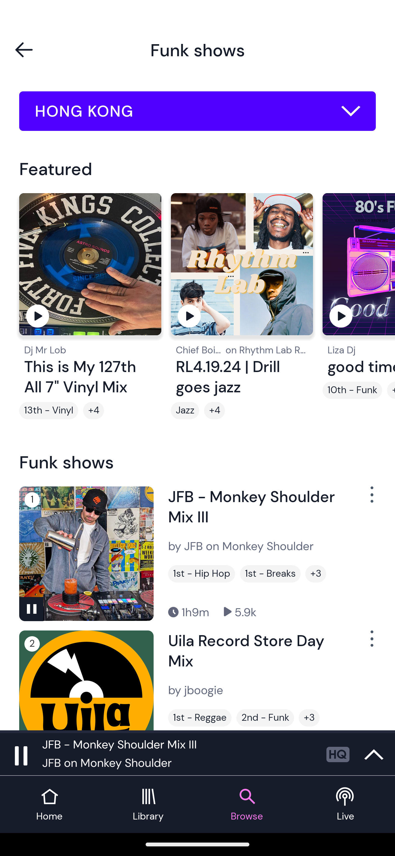 The image size is (395, 856). Describe the element at coordinates (247, 804) in the screenshot. I see `Browse tab Browse` at that location.